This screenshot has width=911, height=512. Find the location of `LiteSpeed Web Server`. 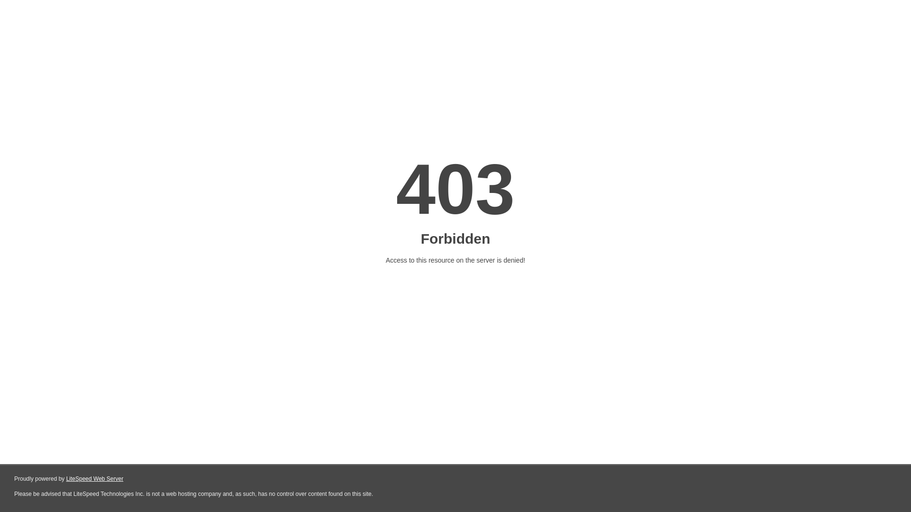

LiteSpeed Web Server is located at coordinates (95, 479).